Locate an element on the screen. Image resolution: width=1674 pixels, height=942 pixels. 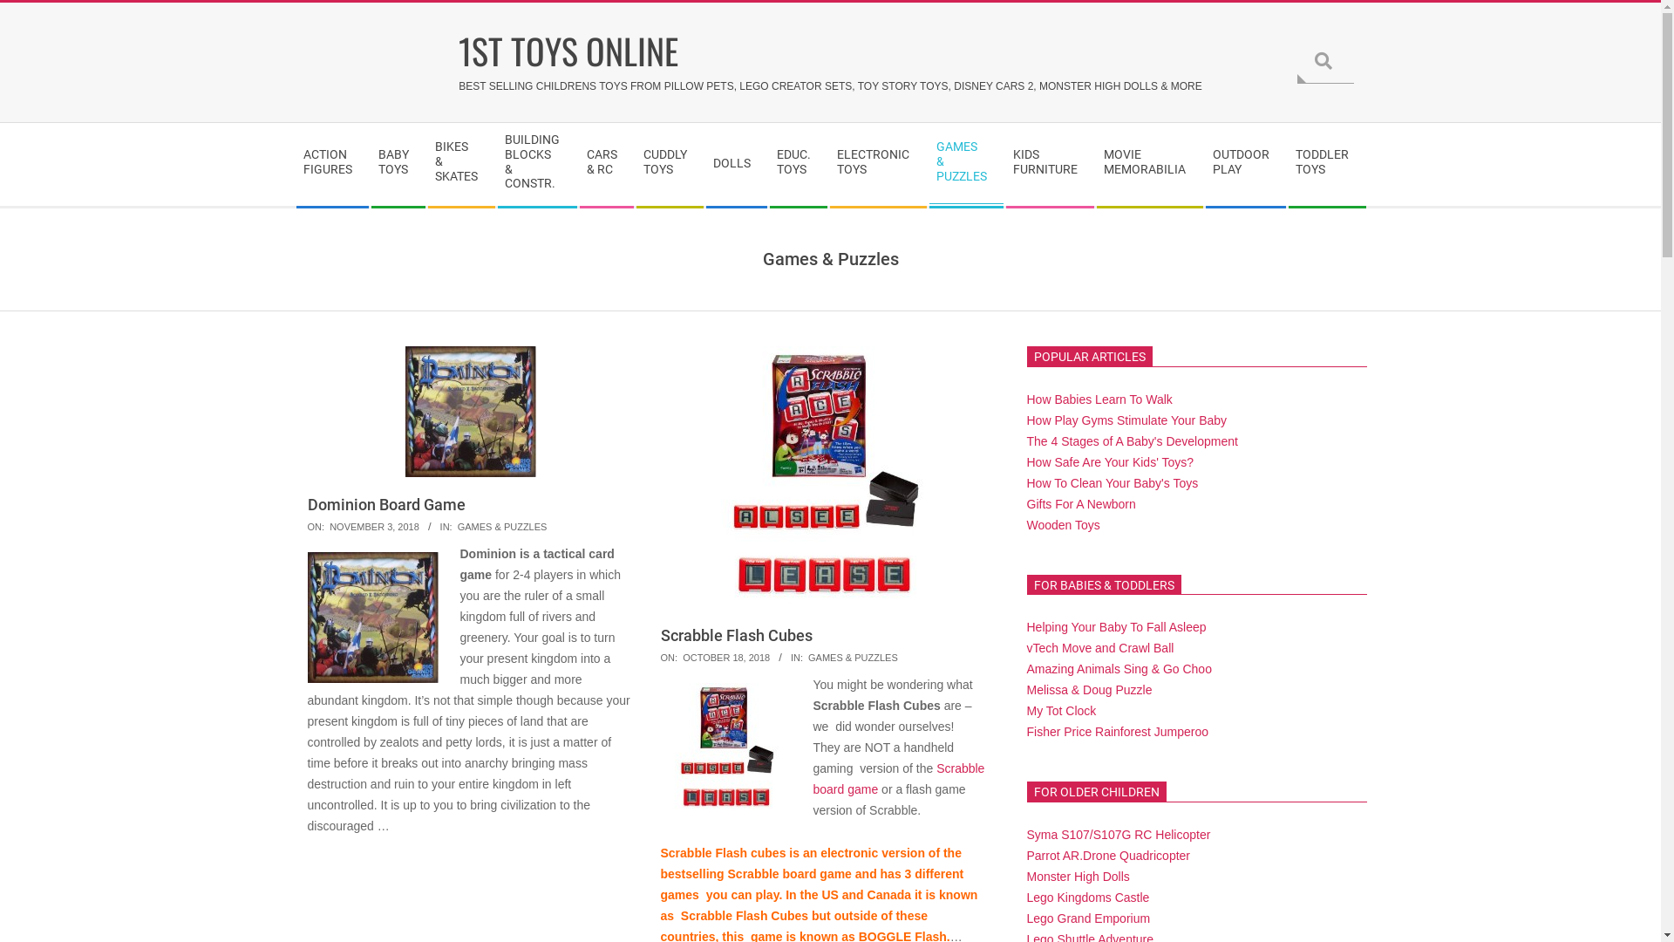
Dominion Board Game is located at coordinates (372, 618).